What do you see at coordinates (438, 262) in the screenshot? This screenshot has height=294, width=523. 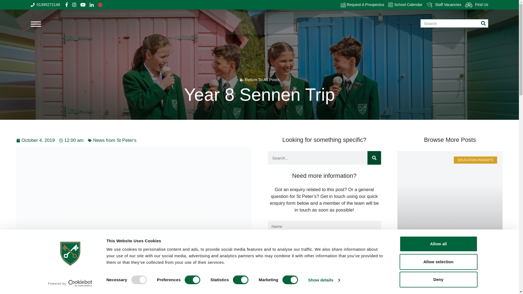 I see `Allow selection` at bounding box center [438, 262].